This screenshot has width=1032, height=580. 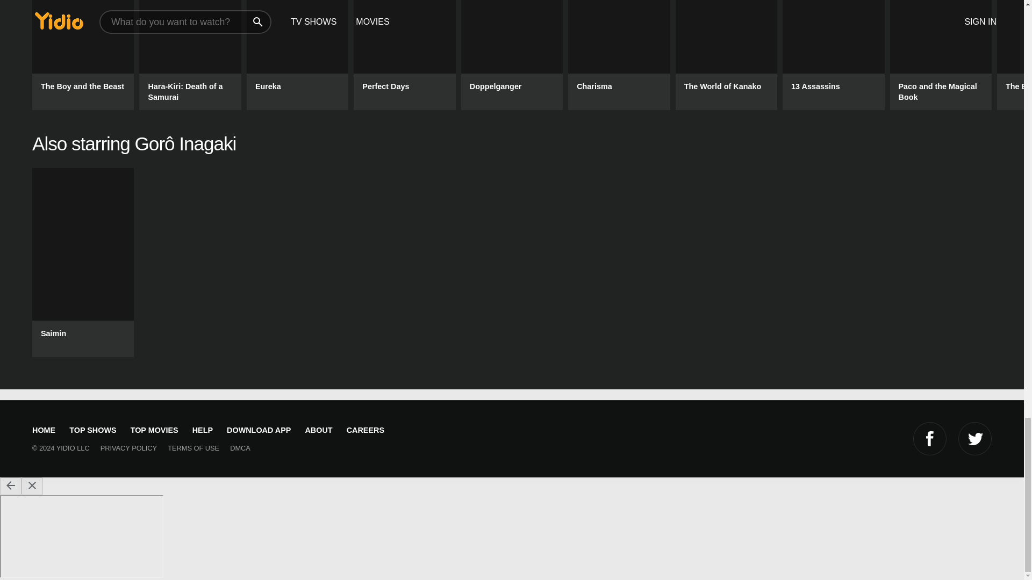 What do you see at coordinates (190, 55) in the screenshot?
I see `Hara-Kiri: Death of a Samurai` at bounding box center [190, 55].